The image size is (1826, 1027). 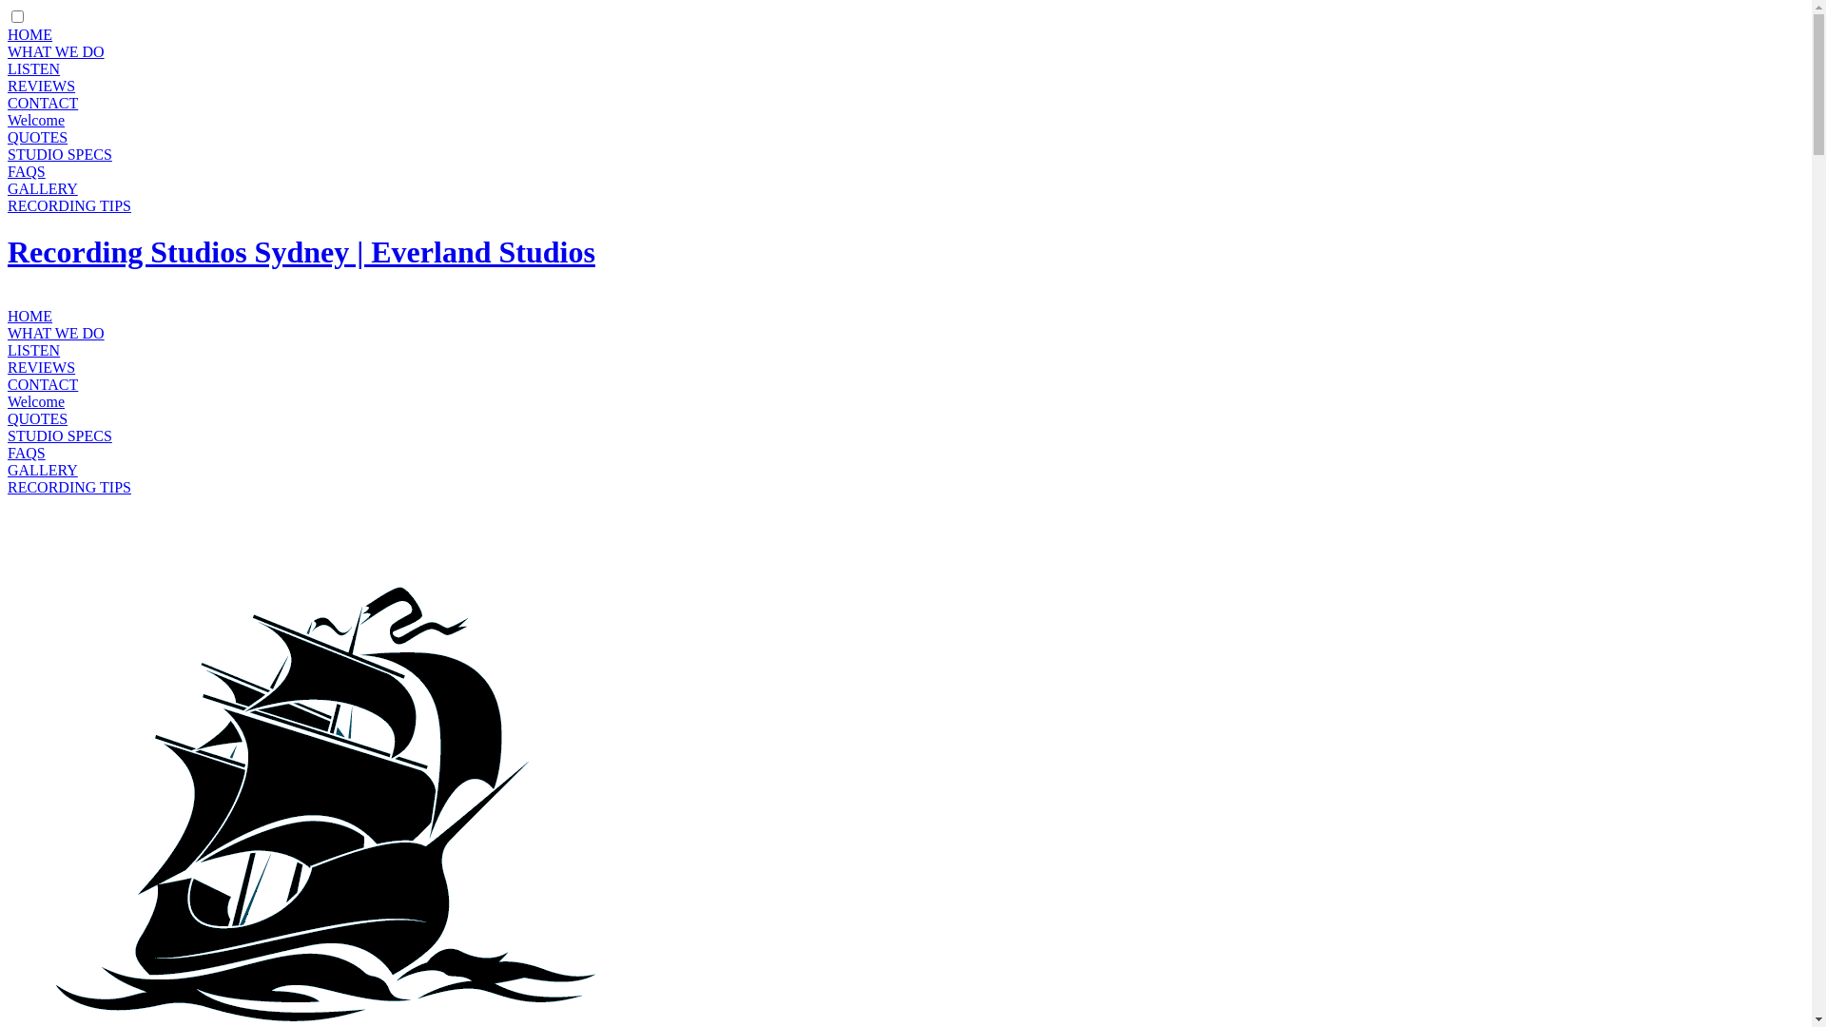 What do you see at coordinates (30, 34) in the screenshot?
I see `HOME` at bounding box center [30, 34].